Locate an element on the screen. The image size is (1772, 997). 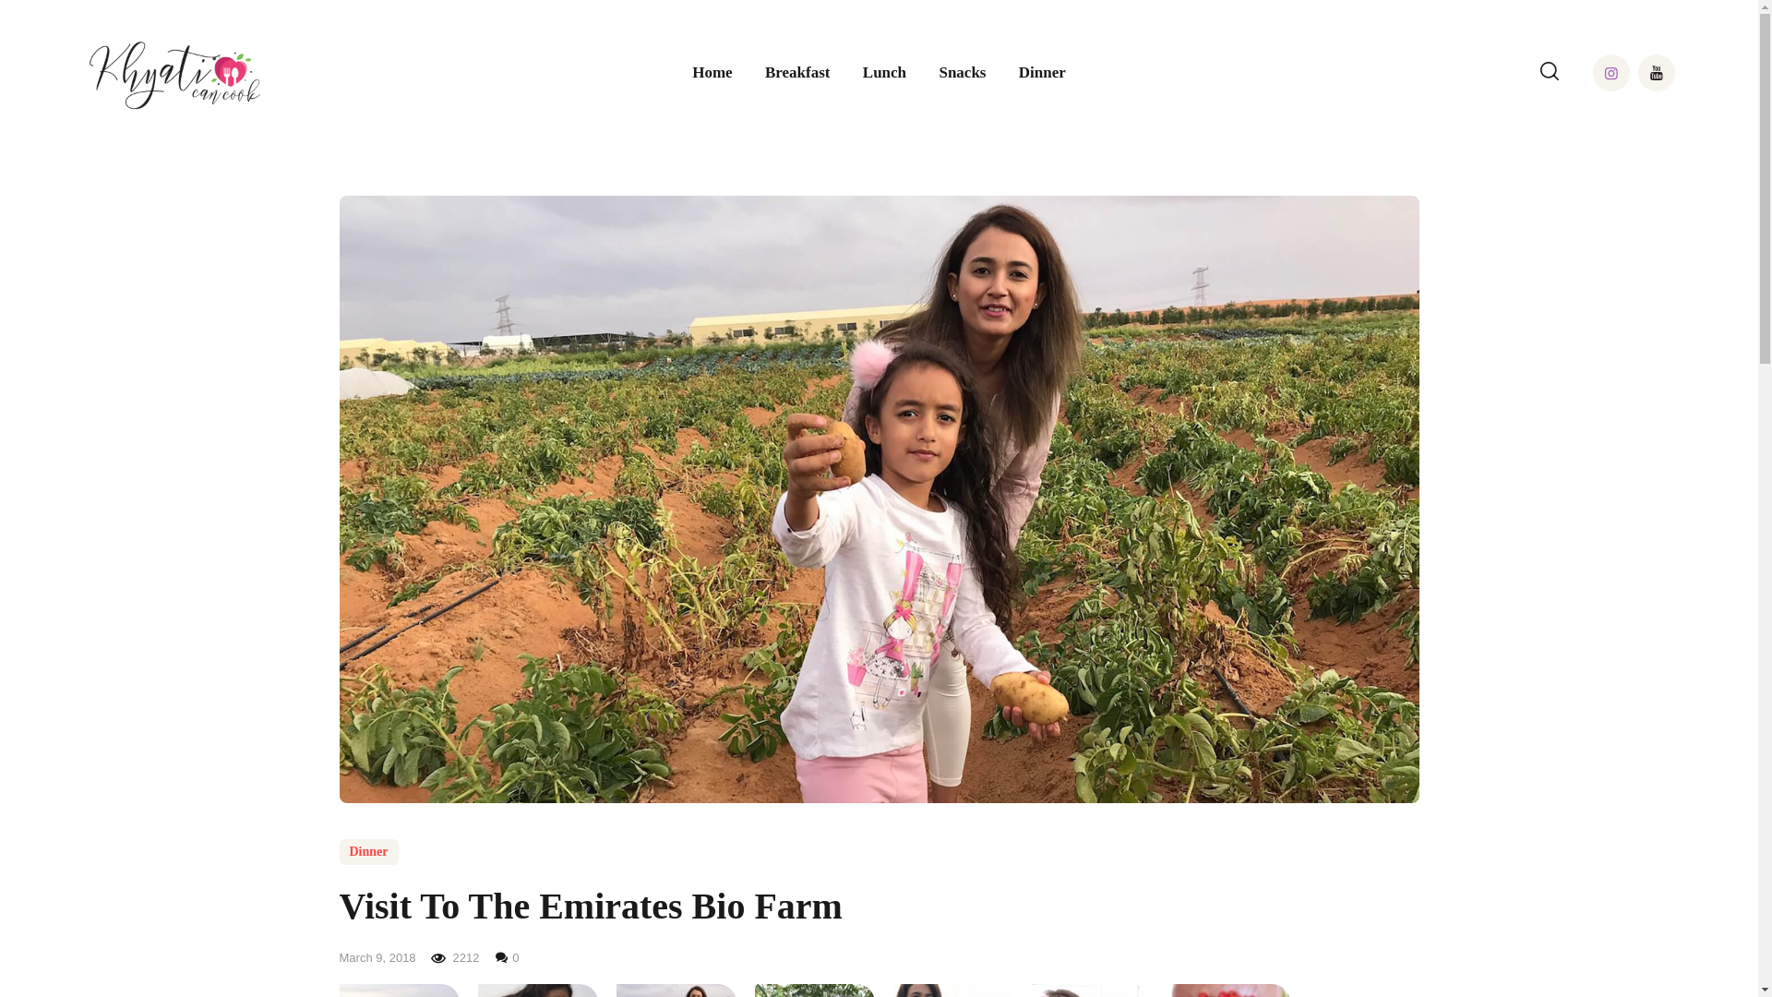
Emirates Bio Farm is located at coordinates (399, 990).